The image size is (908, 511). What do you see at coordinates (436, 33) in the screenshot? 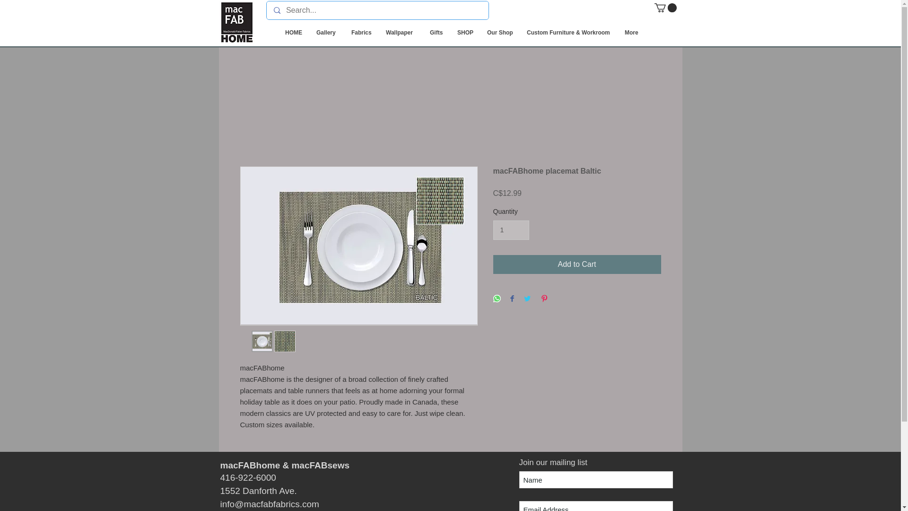
I see `Gifts` at bounding box center [436, 33].